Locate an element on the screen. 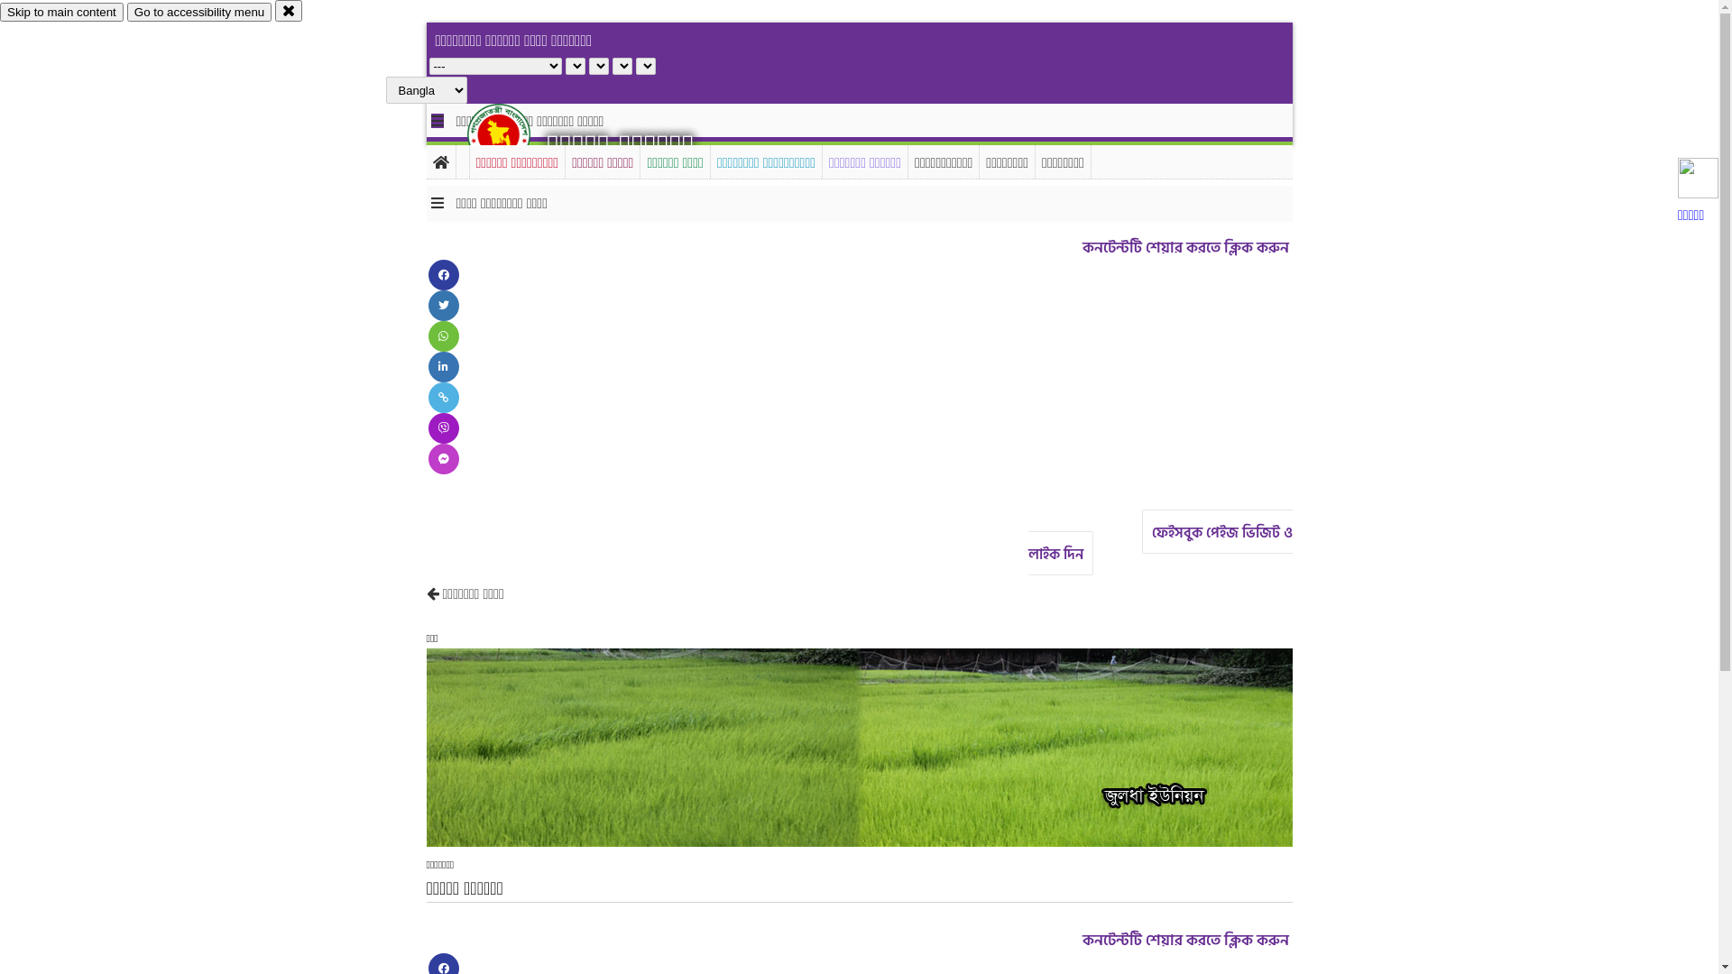 This screenshot has width=1732, height=974. 
                
             is located at coordinates (514, 134).